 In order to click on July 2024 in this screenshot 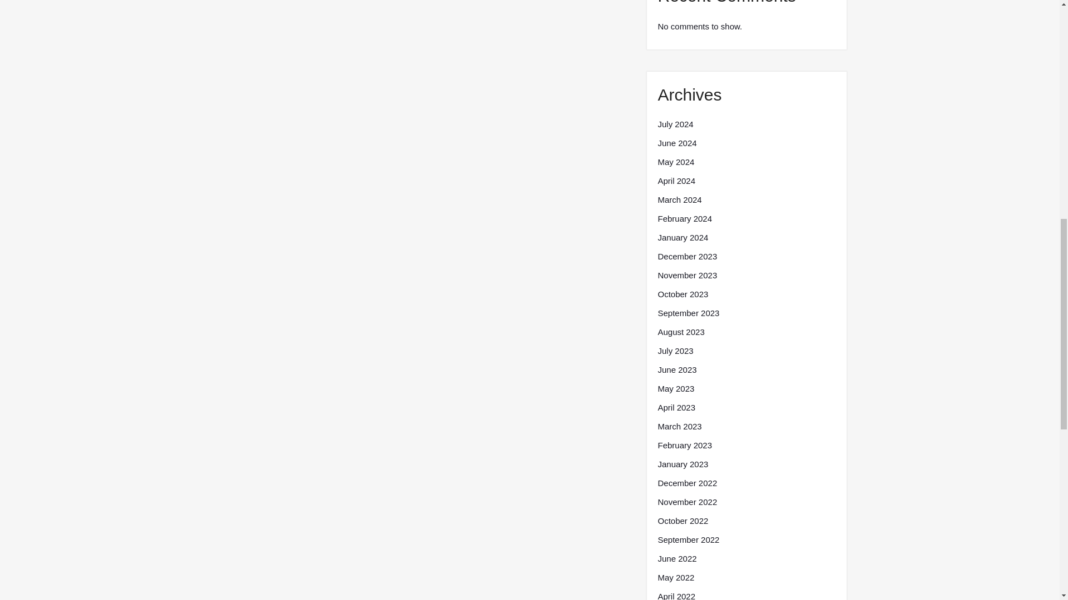, I will do `click(675, 124)`.